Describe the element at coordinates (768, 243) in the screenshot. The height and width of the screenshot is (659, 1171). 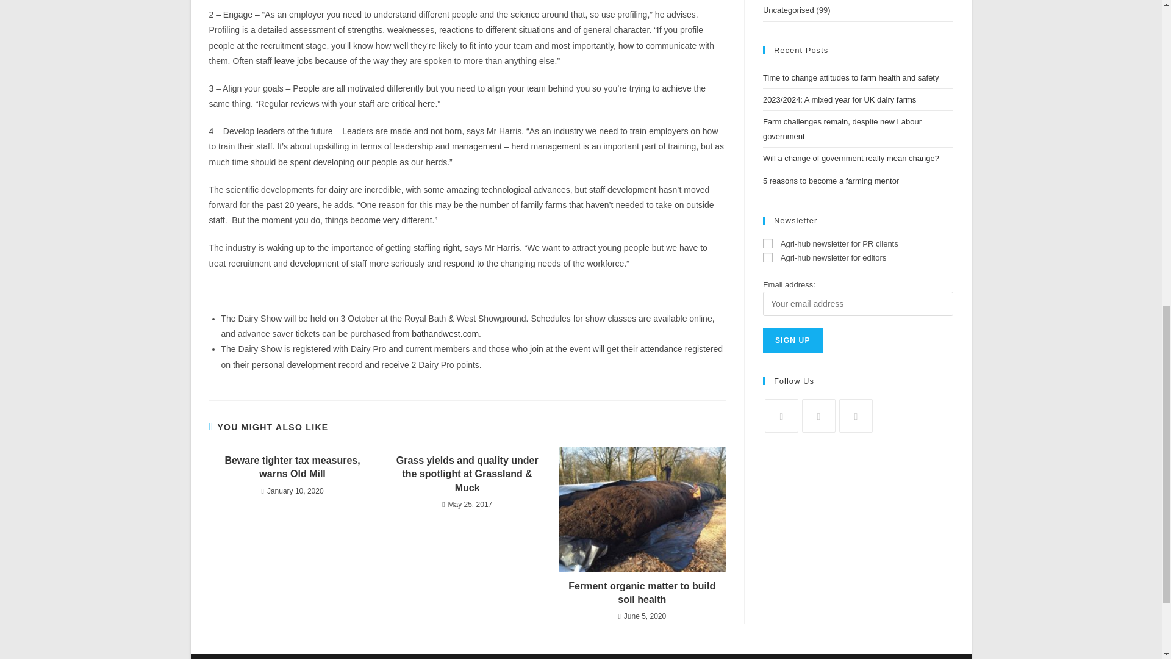
I see `e2fcf9ae63` at that location.